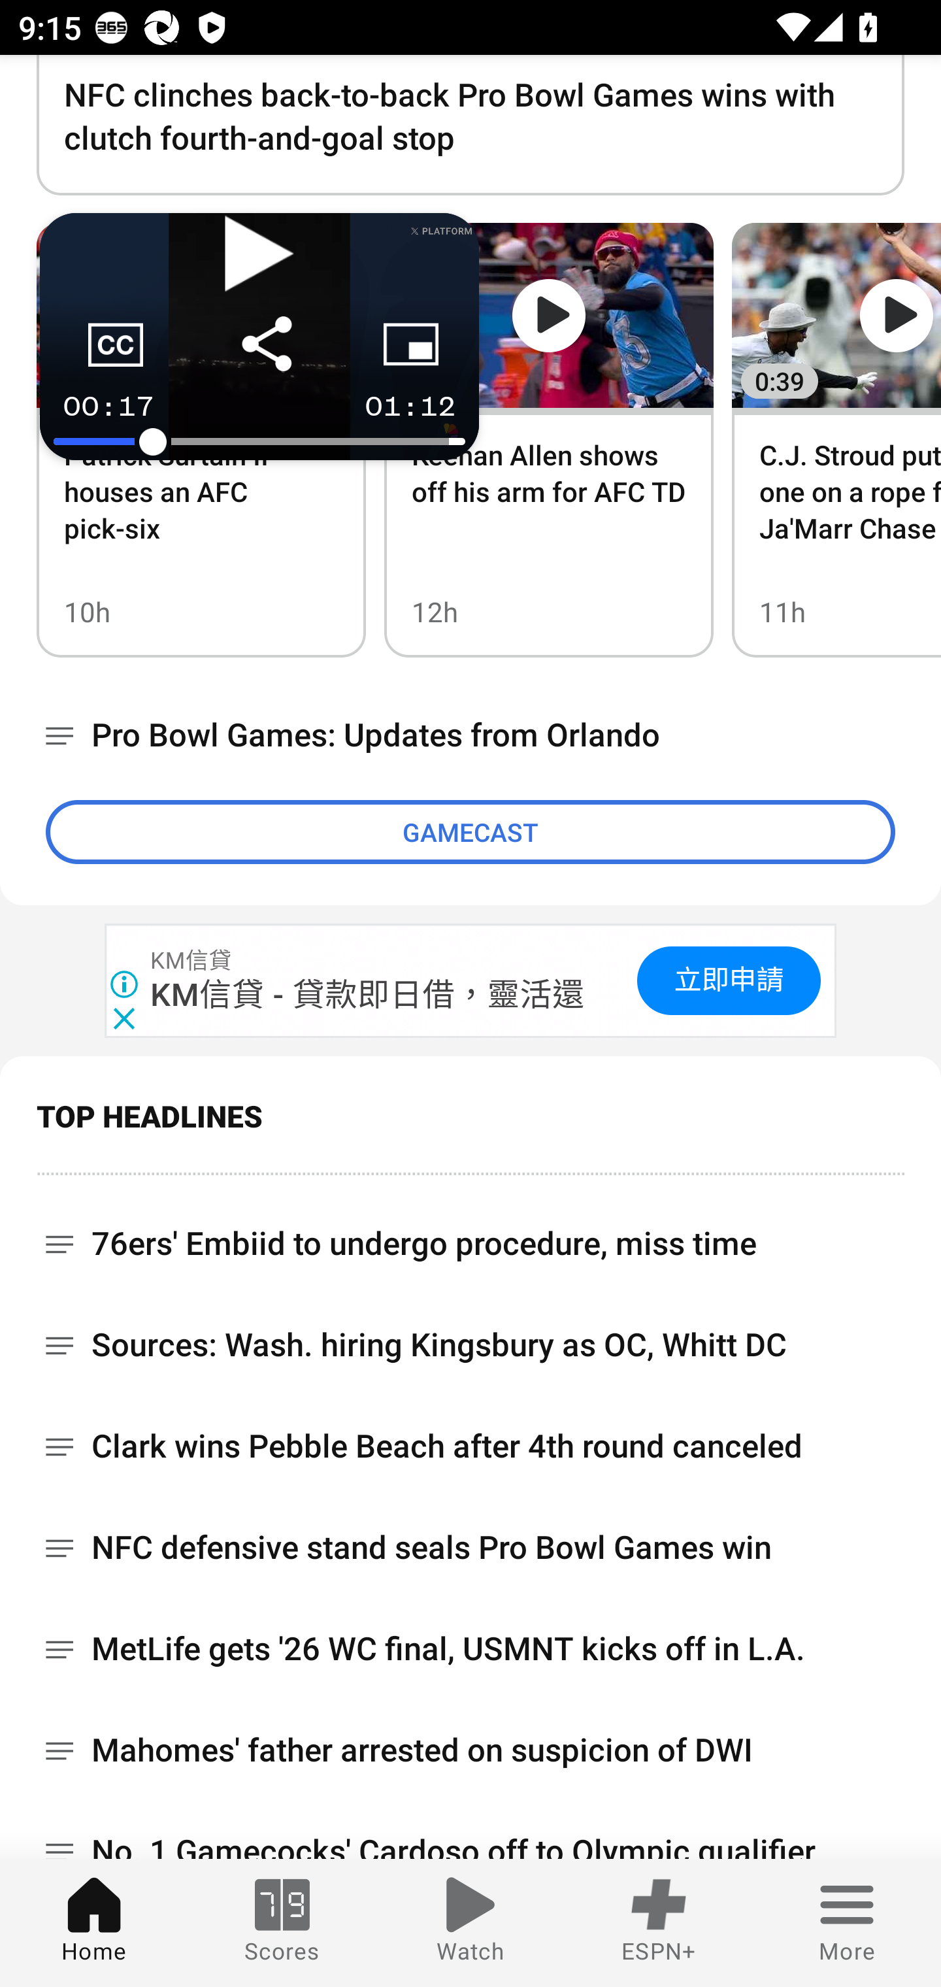 The height and width of the screenshot is (1987, 941). I want to click on  76ers' Embiid to undergo procedure, miss time, so click(470, 1235).